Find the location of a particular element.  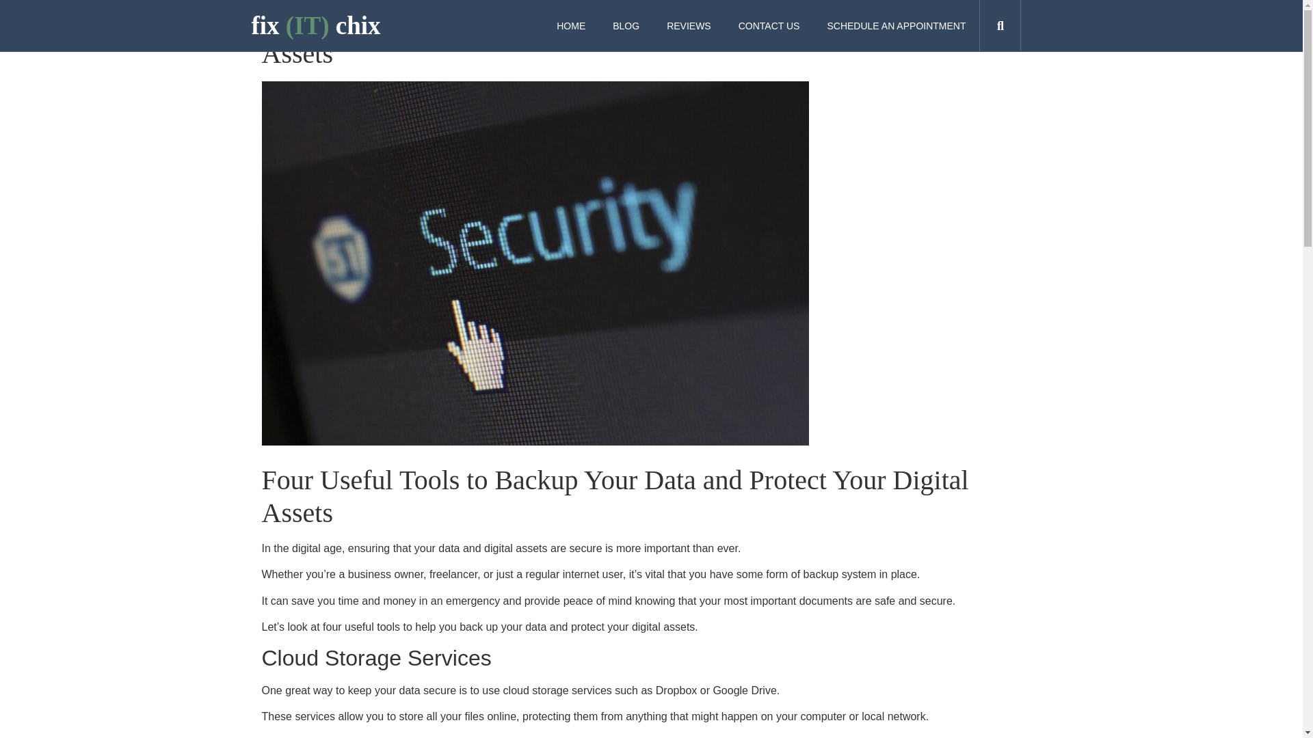

HOME is located at coordinates (570, 26).